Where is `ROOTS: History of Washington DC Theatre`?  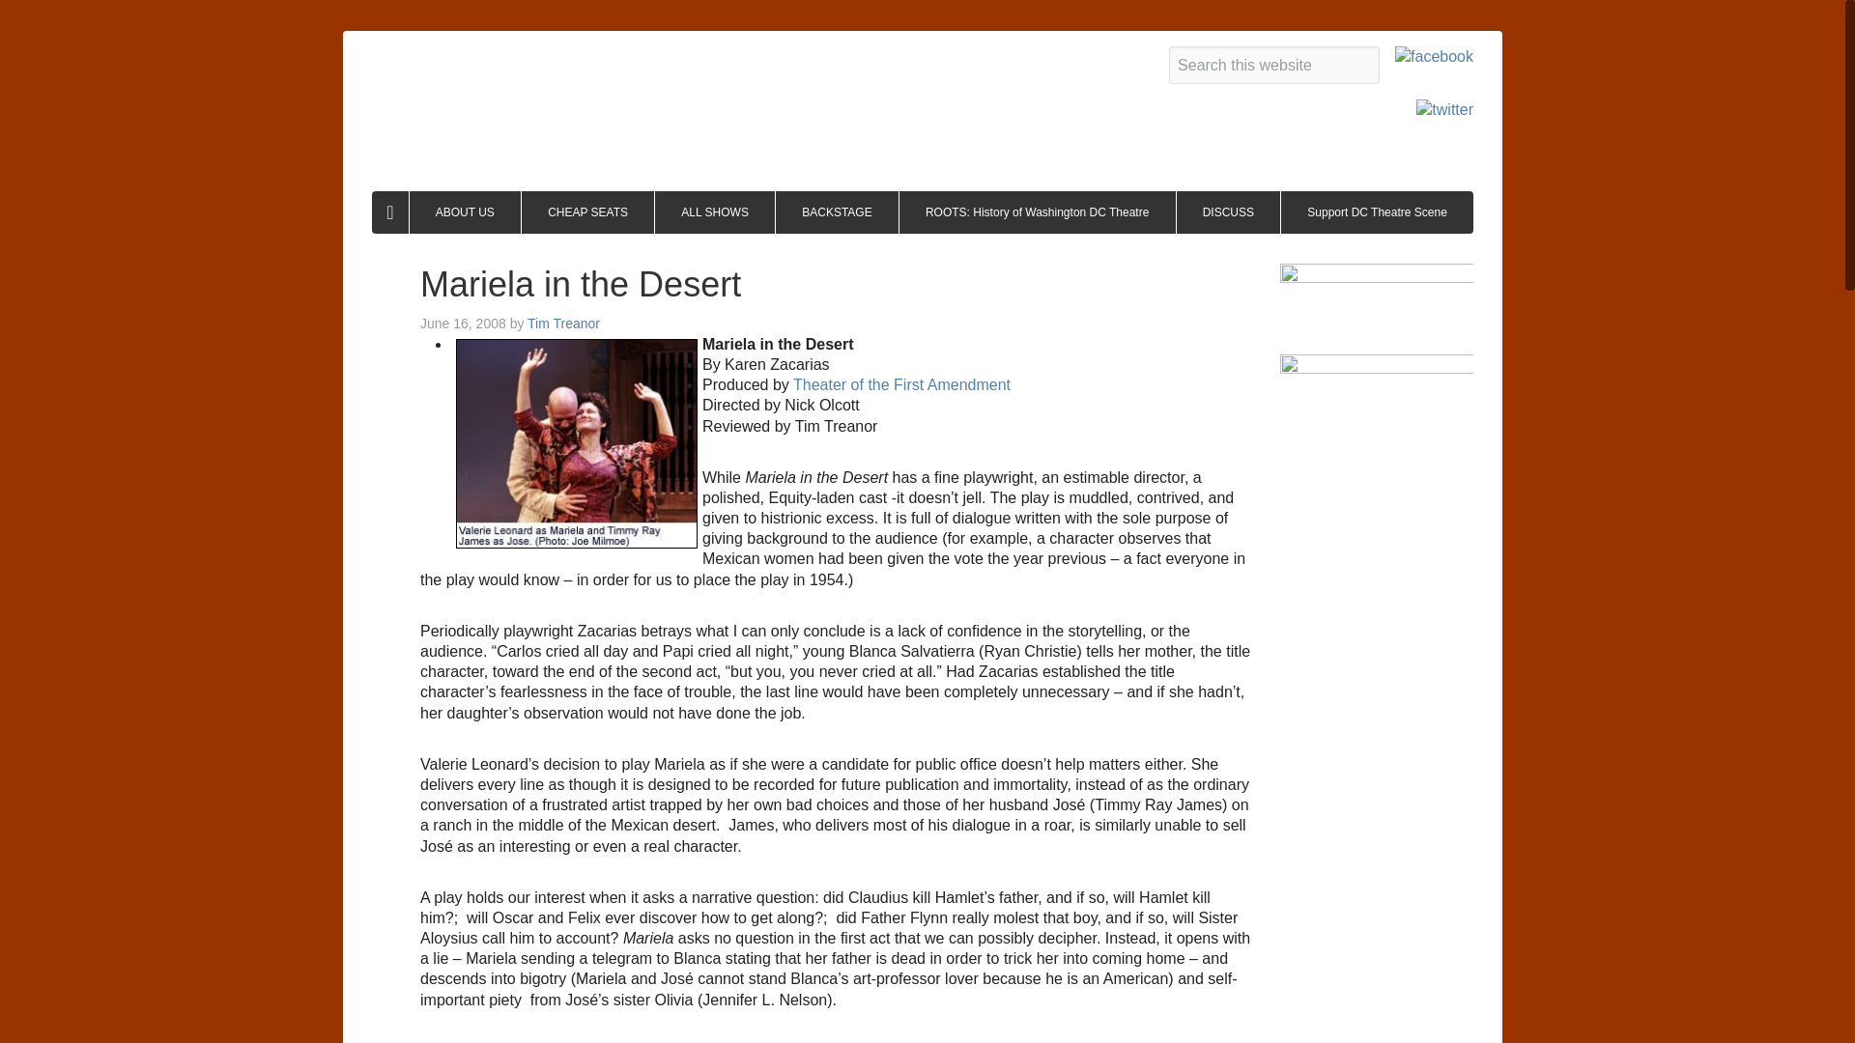
ROOTS: History of Washington DC Theatre is located at coordinates (1038, 211).